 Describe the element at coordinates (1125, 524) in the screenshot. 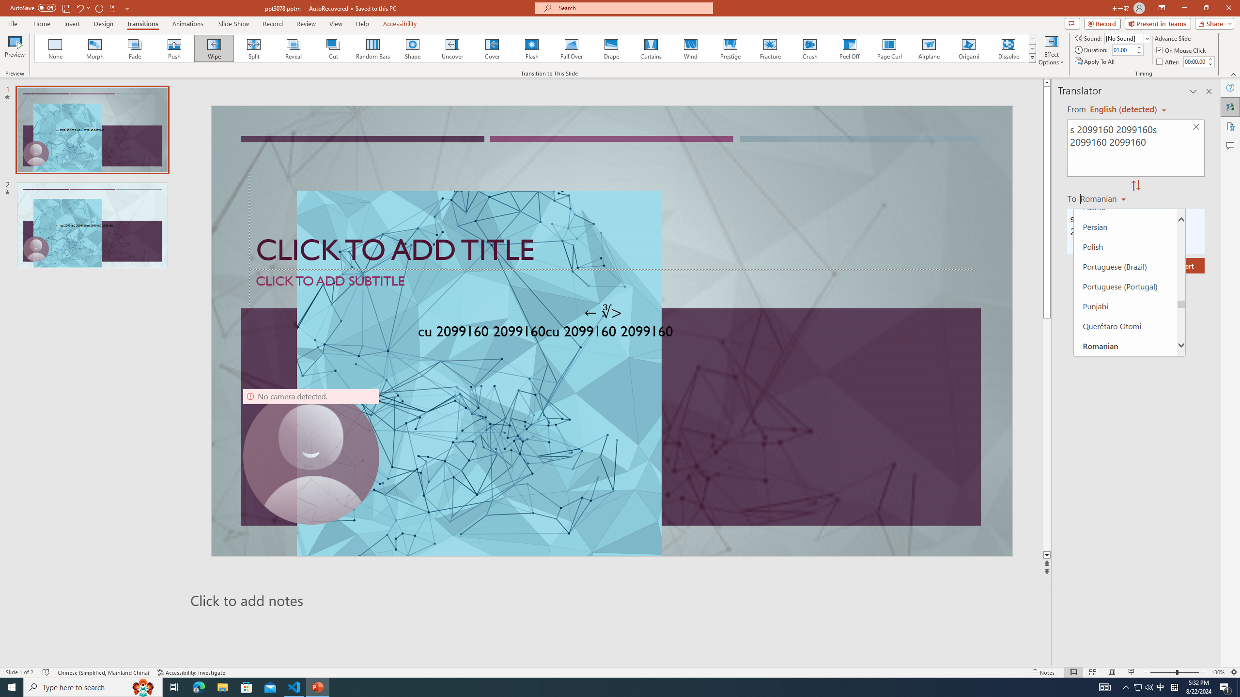

I see `Shona` at that location.